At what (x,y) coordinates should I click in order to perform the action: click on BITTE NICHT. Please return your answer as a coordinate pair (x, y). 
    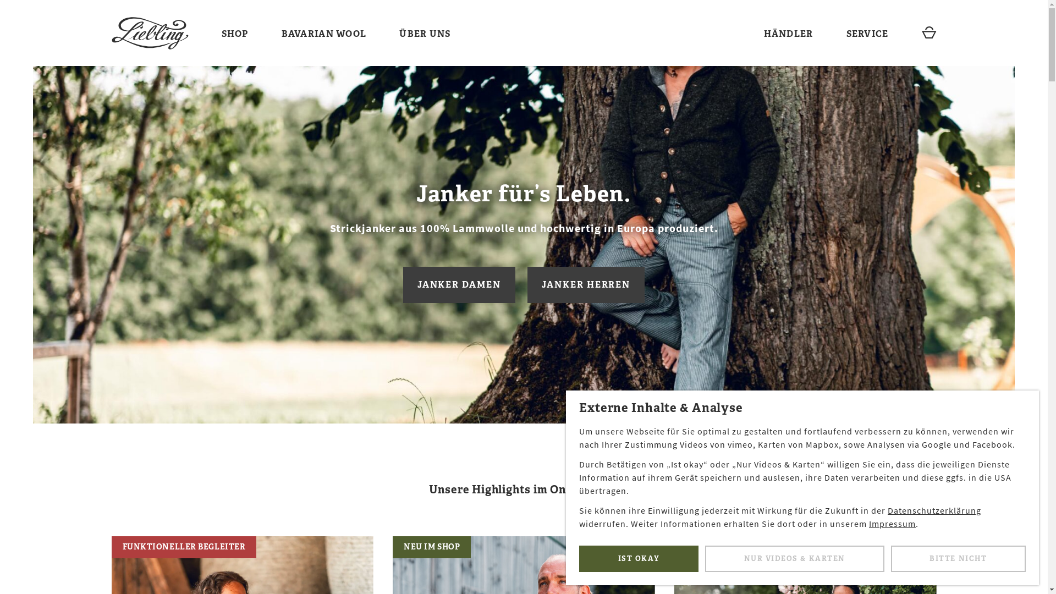
    Looking at the image, I should click on (958, 559).